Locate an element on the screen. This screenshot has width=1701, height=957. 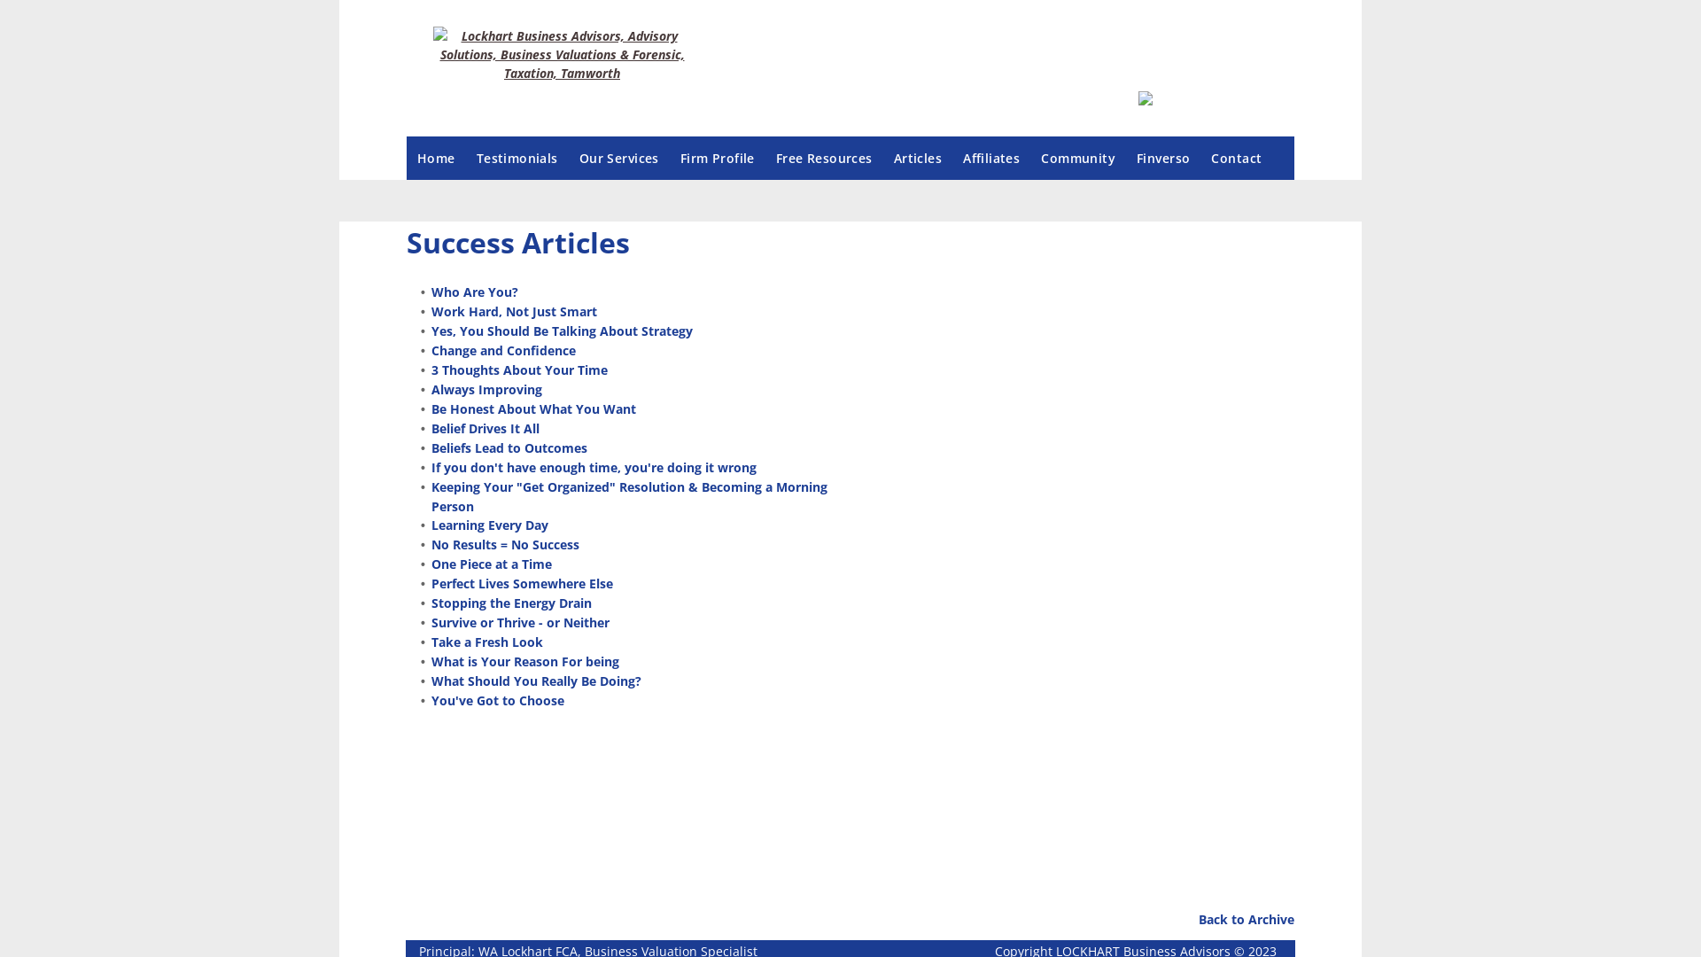
Take a Fresh Look is located at coordinates (487, 642).